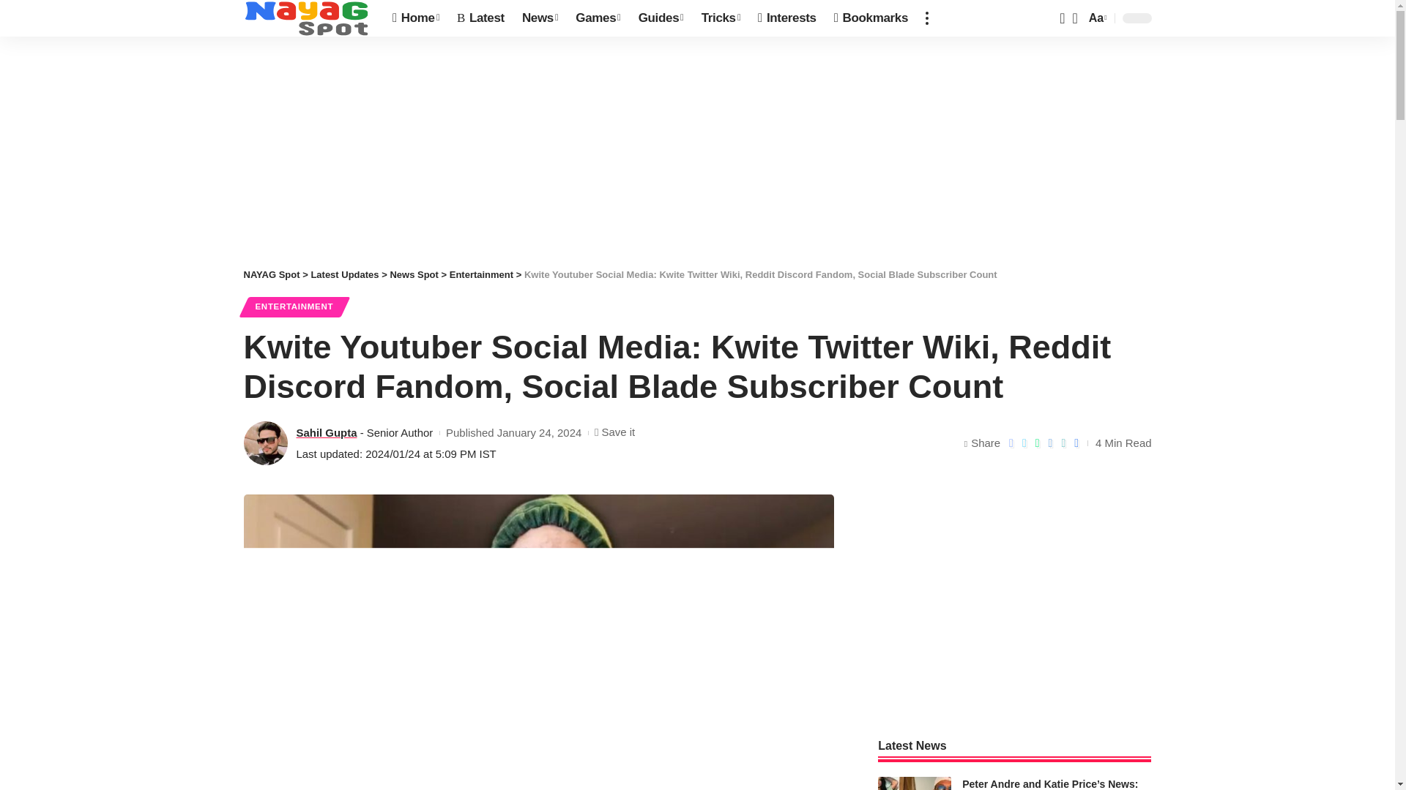  Describe the element at coordinates (416, 18) in the screenshot. I see `Home` at that location.